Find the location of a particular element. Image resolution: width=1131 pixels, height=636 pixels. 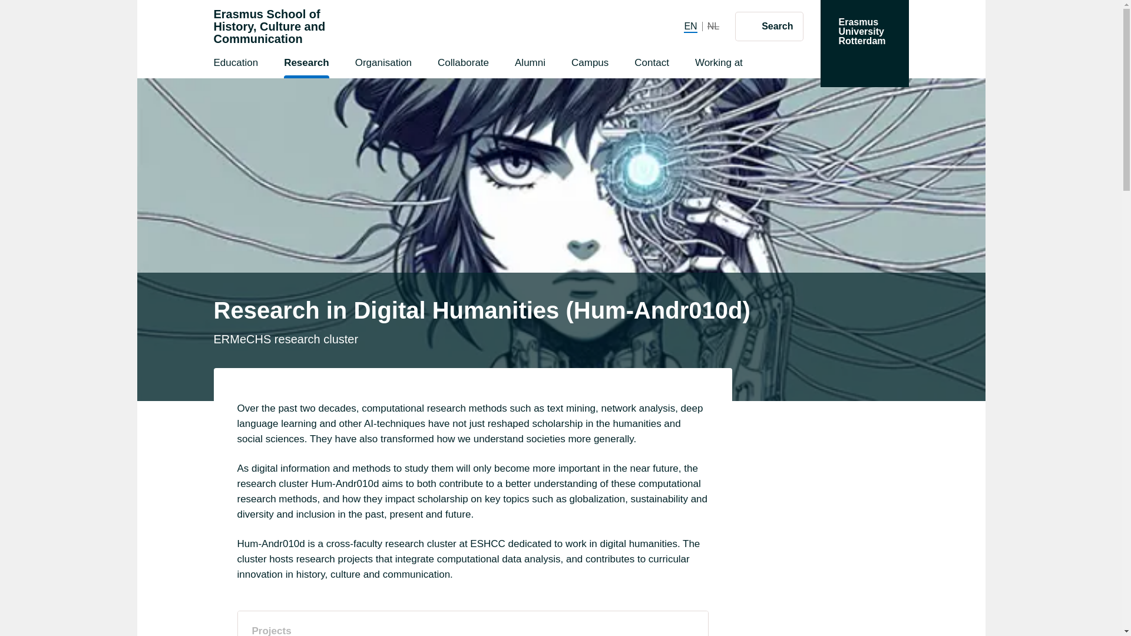

Organisation is located at coordinates (864, 44).